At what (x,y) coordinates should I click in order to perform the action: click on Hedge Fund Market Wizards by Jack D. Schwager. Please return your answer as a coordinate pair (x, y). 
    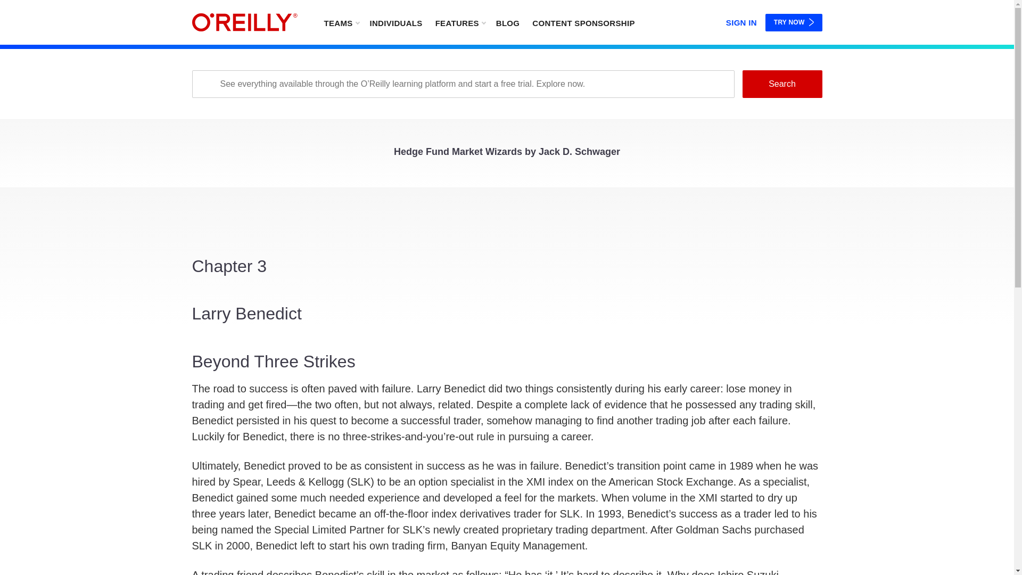
    Looking at the image, I should click on (507, 154).